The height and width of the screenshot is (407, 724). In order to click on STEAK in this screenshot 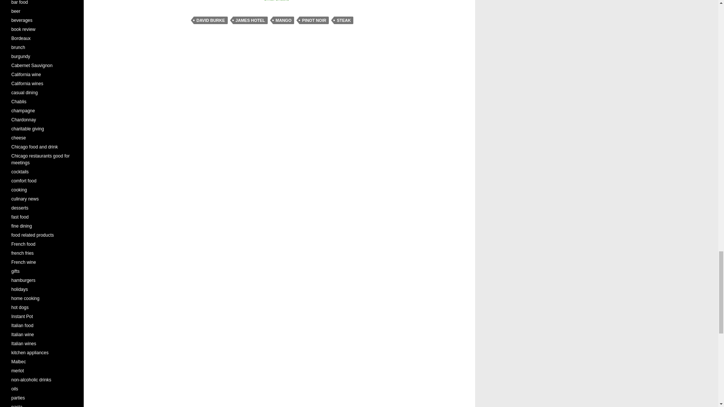, I will do `click(343, 20)`.